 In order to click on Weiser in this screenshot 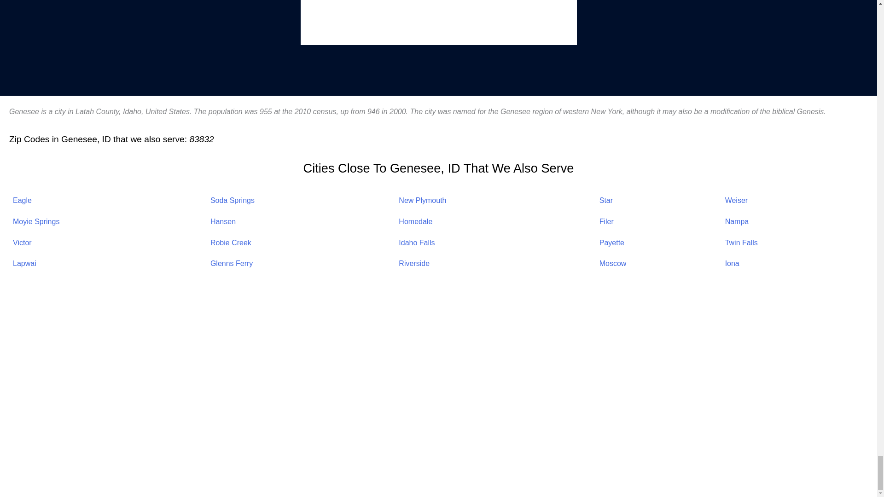, I will do `click(736, 200)`.